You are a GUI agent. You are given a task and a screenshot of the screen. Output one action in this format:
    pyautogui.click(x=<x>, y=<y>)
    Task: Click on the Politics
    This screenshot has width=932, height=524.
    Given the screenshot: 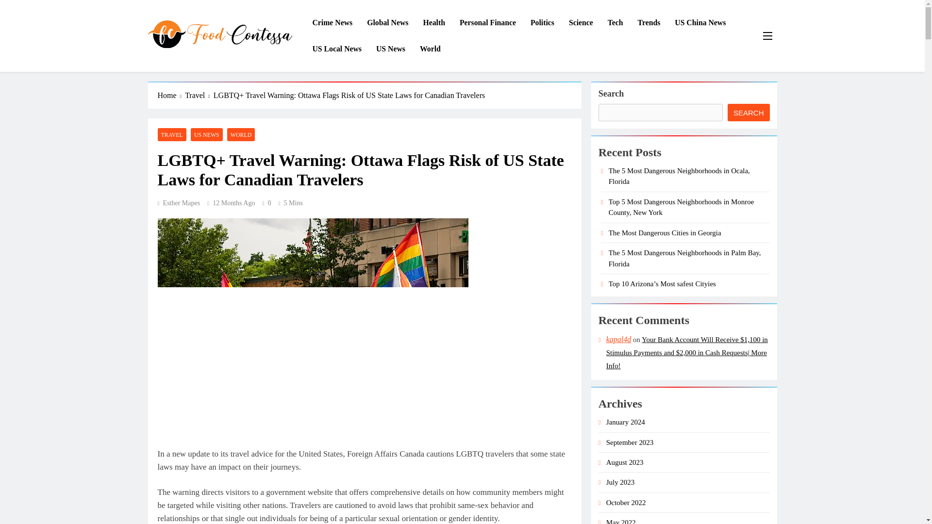 What is the action you would take?
    pyautogui.click(x=542, y=23)
    